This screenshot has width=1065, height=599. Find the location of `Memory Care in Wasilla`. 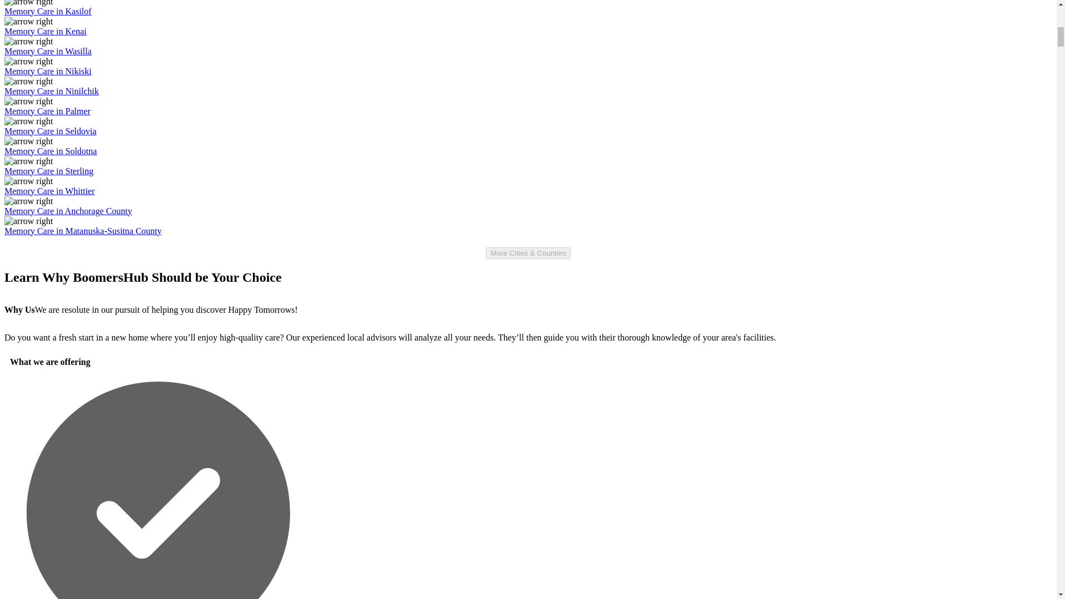

Memory Care in Wasilla is located at coordinates (48, 51).